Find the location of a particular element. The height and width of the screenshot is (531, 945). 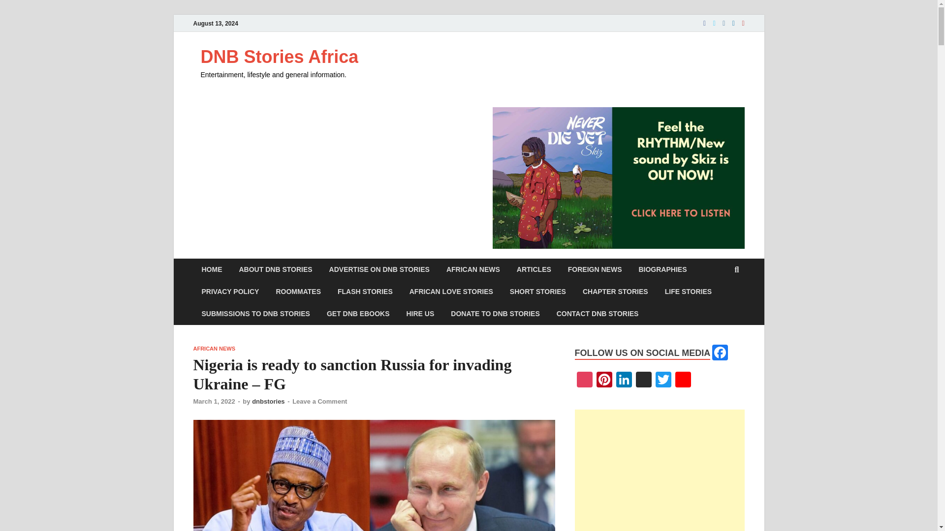

LIFE STORIES is located at coordinates (688, 292).